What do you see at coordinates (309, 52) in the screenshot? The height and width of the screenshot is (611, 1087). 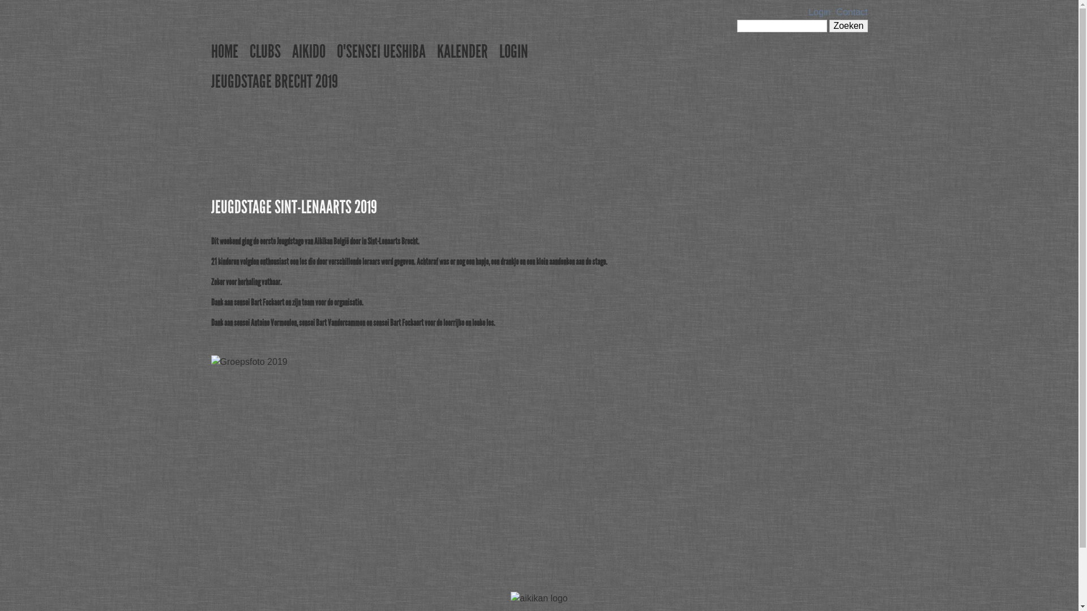 I see `AIKIDO` at bounding box center [309, 52].